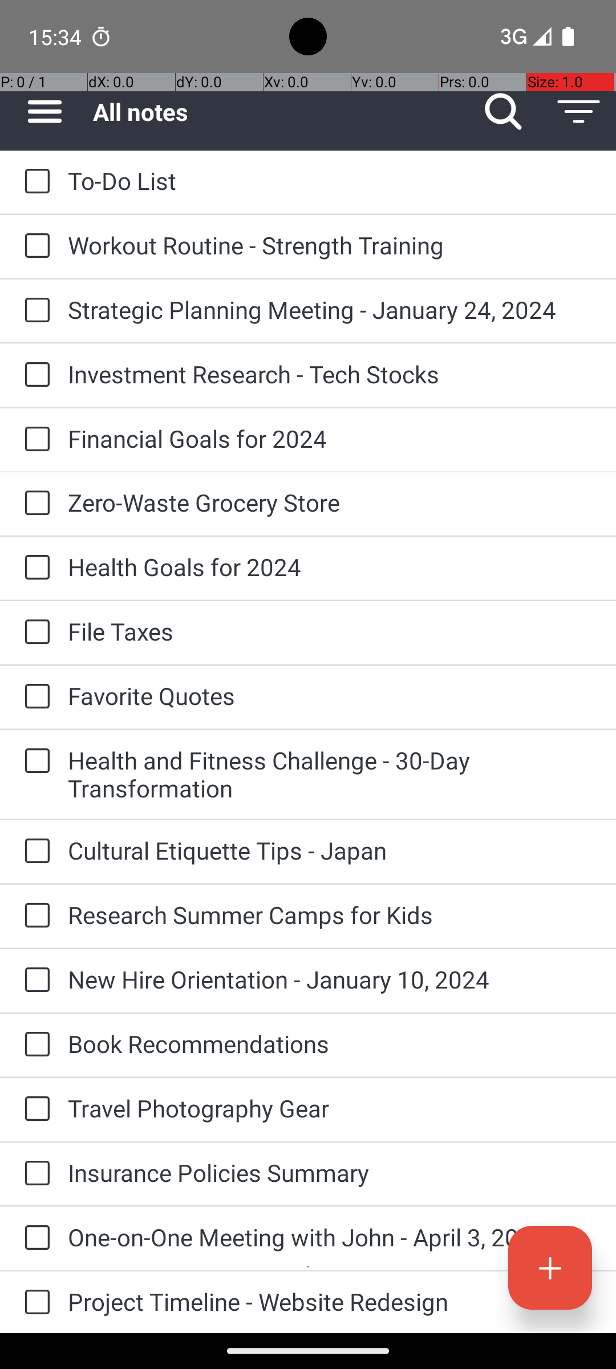  I want to click on to-do: Travel Photography Gear, so click(34, 1109).